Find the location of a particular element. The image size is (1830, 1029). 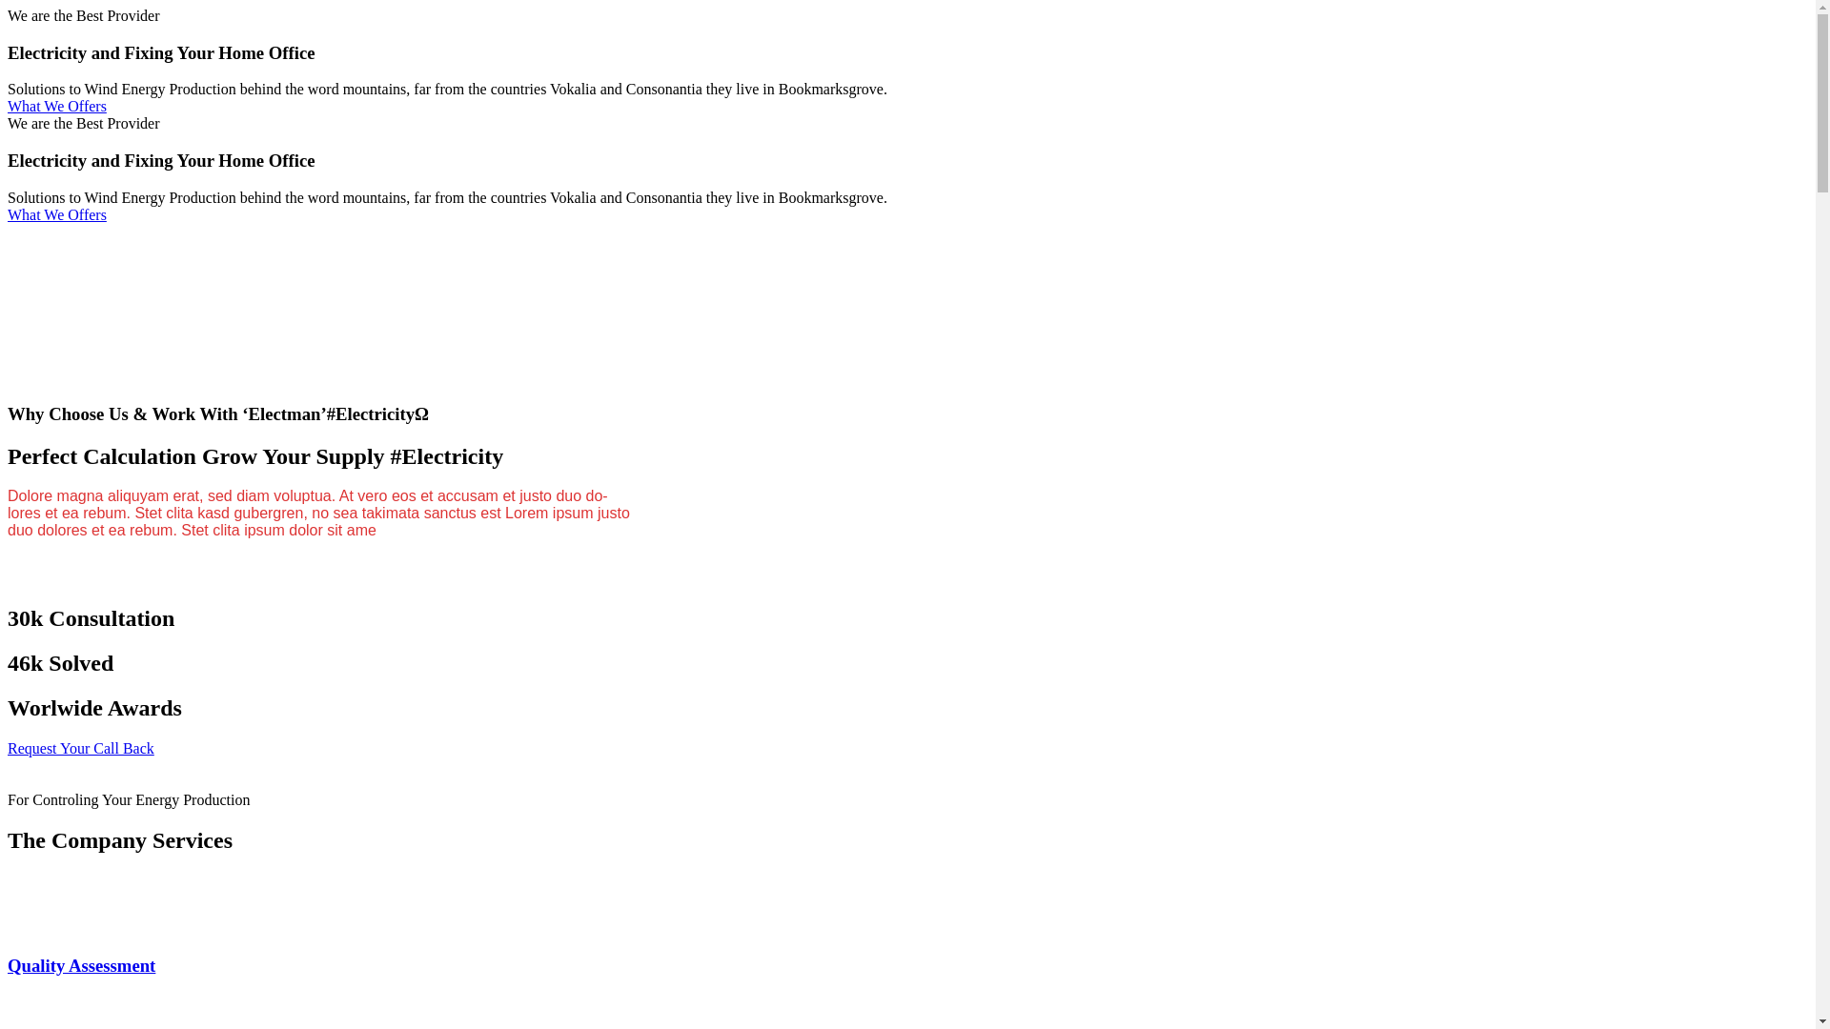

Request Your Call Back is located at coordinates (81, 749).